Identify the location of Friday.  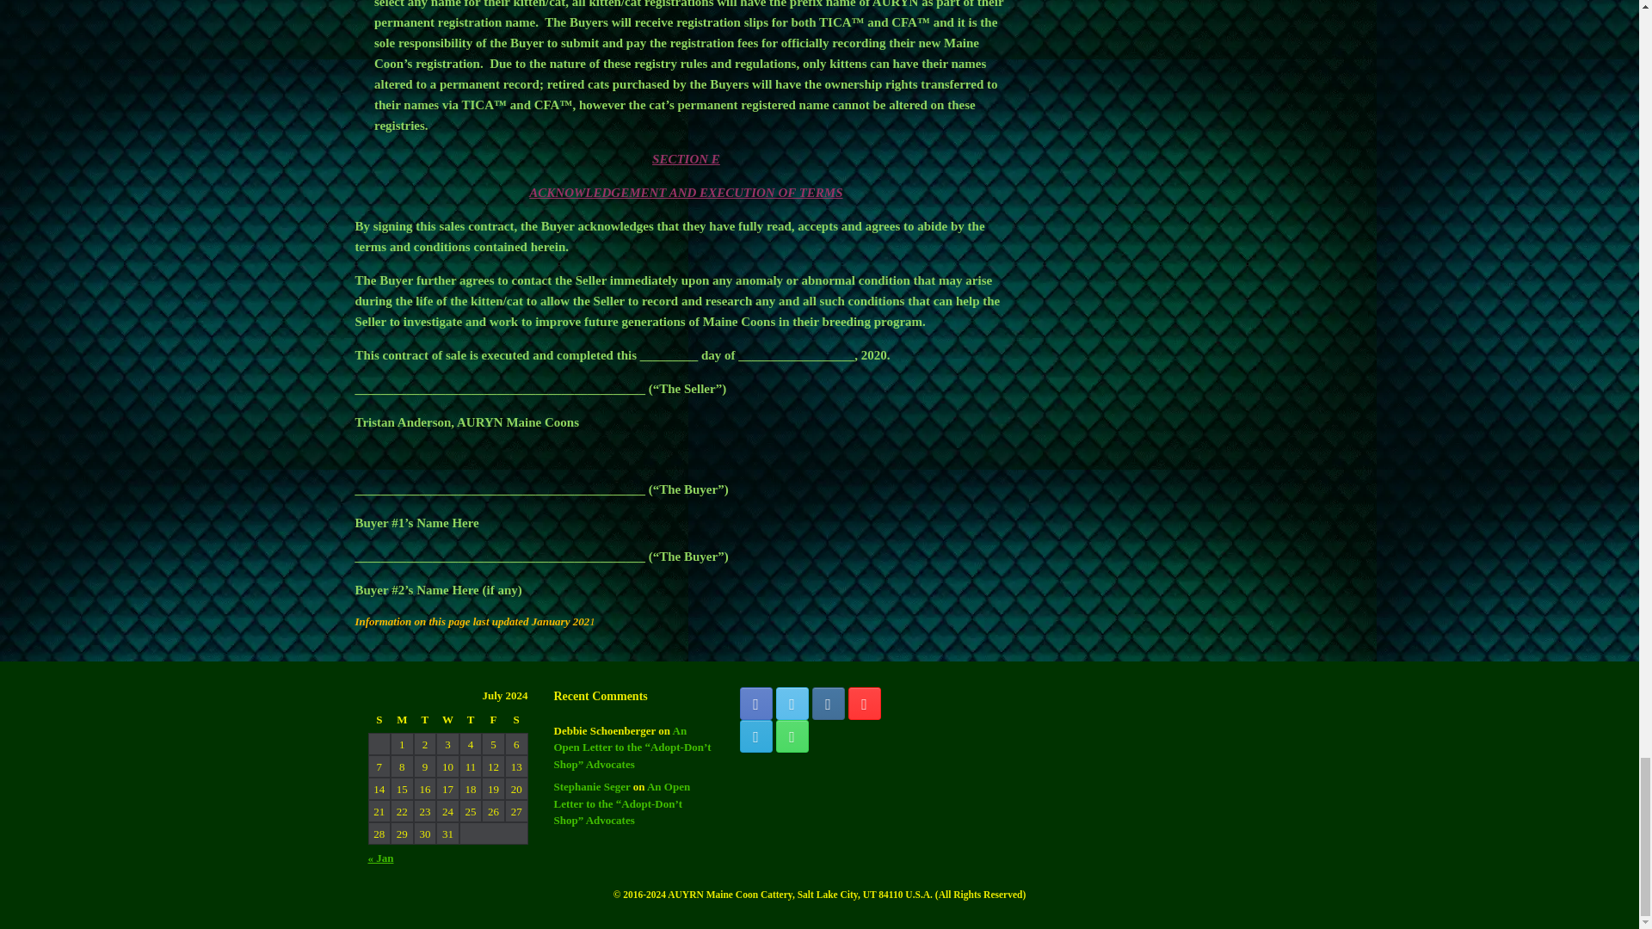
(494, 721).